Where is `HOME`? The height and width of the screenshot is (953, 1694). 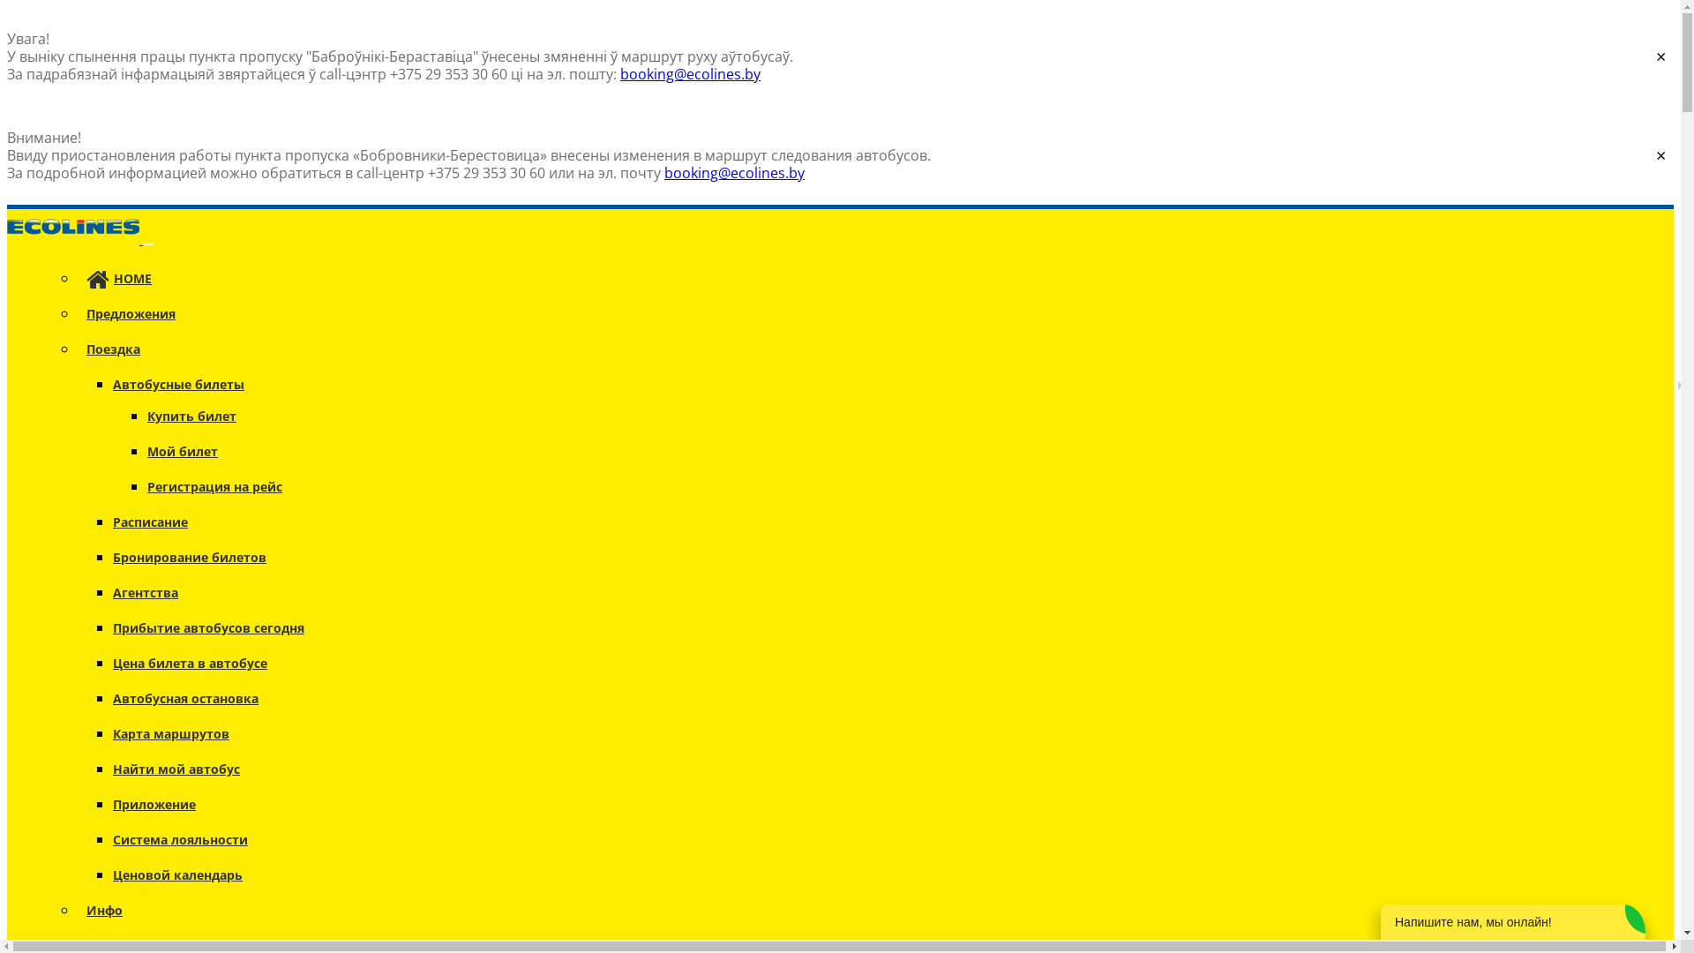
HOME is located at coordinates (119, 279).